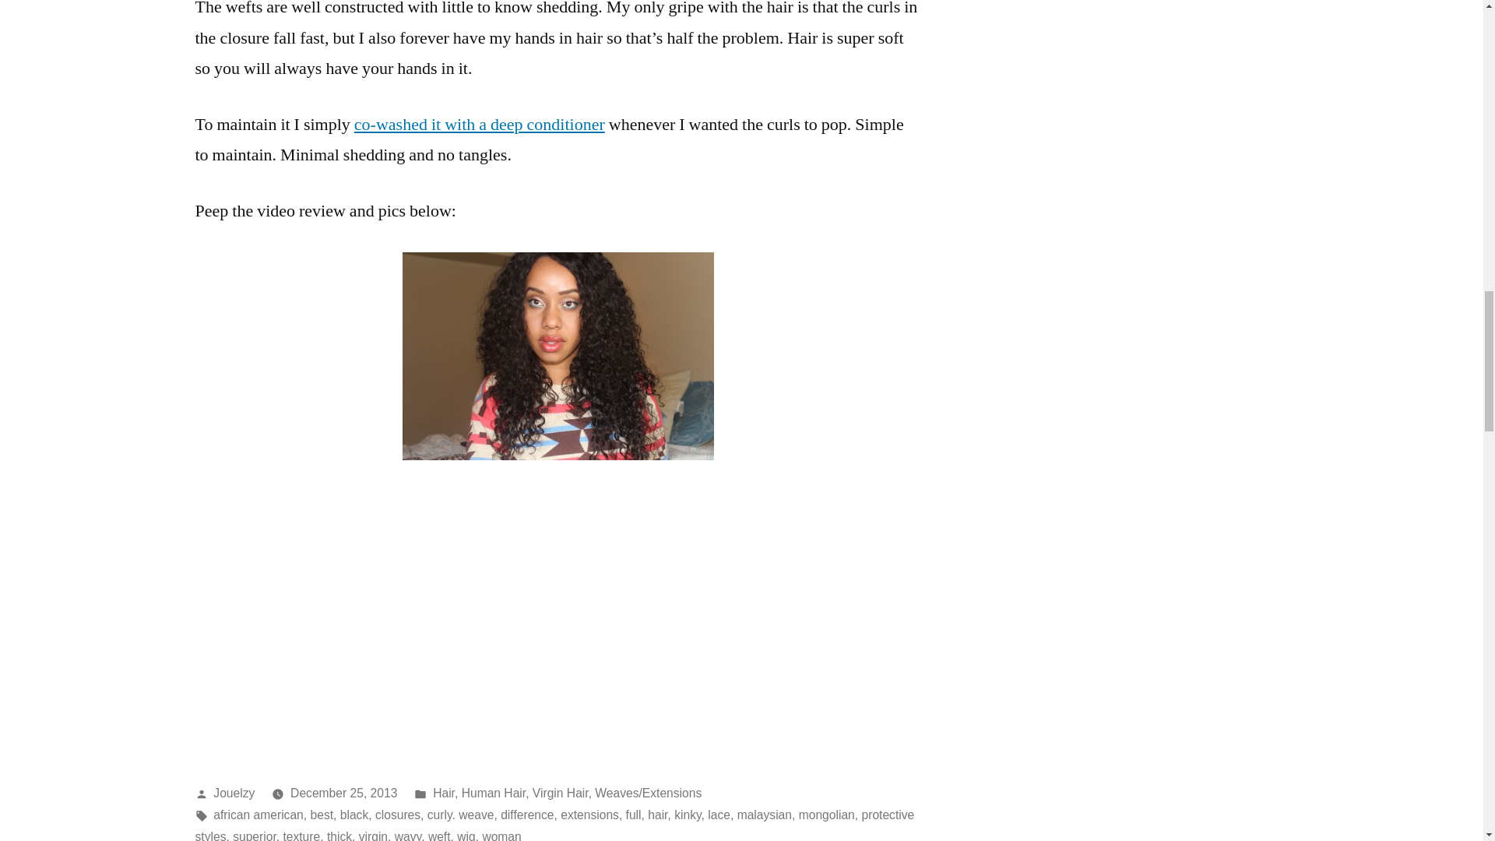  Describe the element at coordinates (444, 793) in the screenshot. I see `Hair` at that location.